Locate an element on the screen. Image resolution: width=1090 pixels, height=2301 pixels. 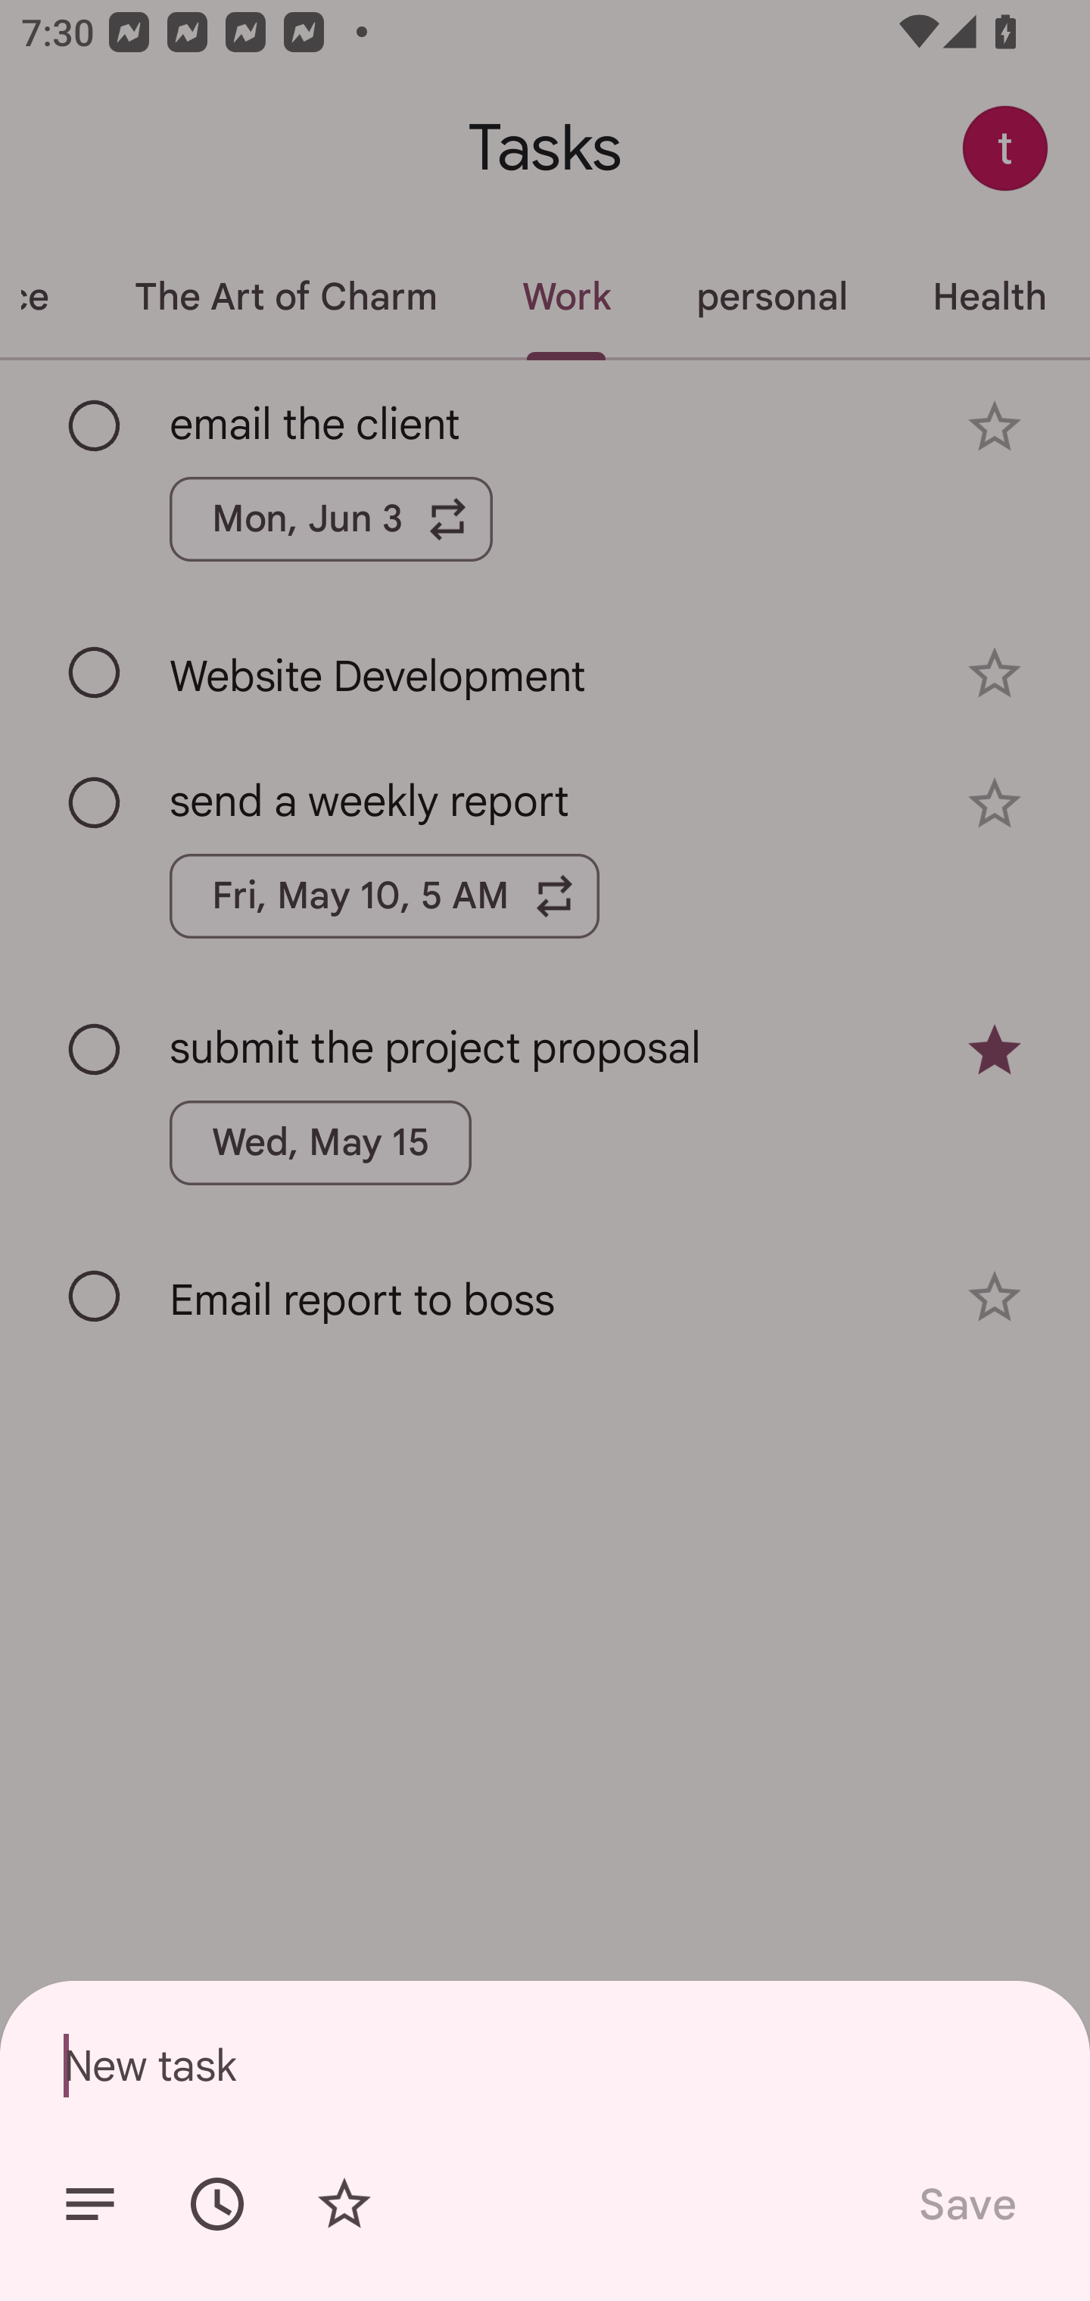
New task is located at coordinates (545, 2065).